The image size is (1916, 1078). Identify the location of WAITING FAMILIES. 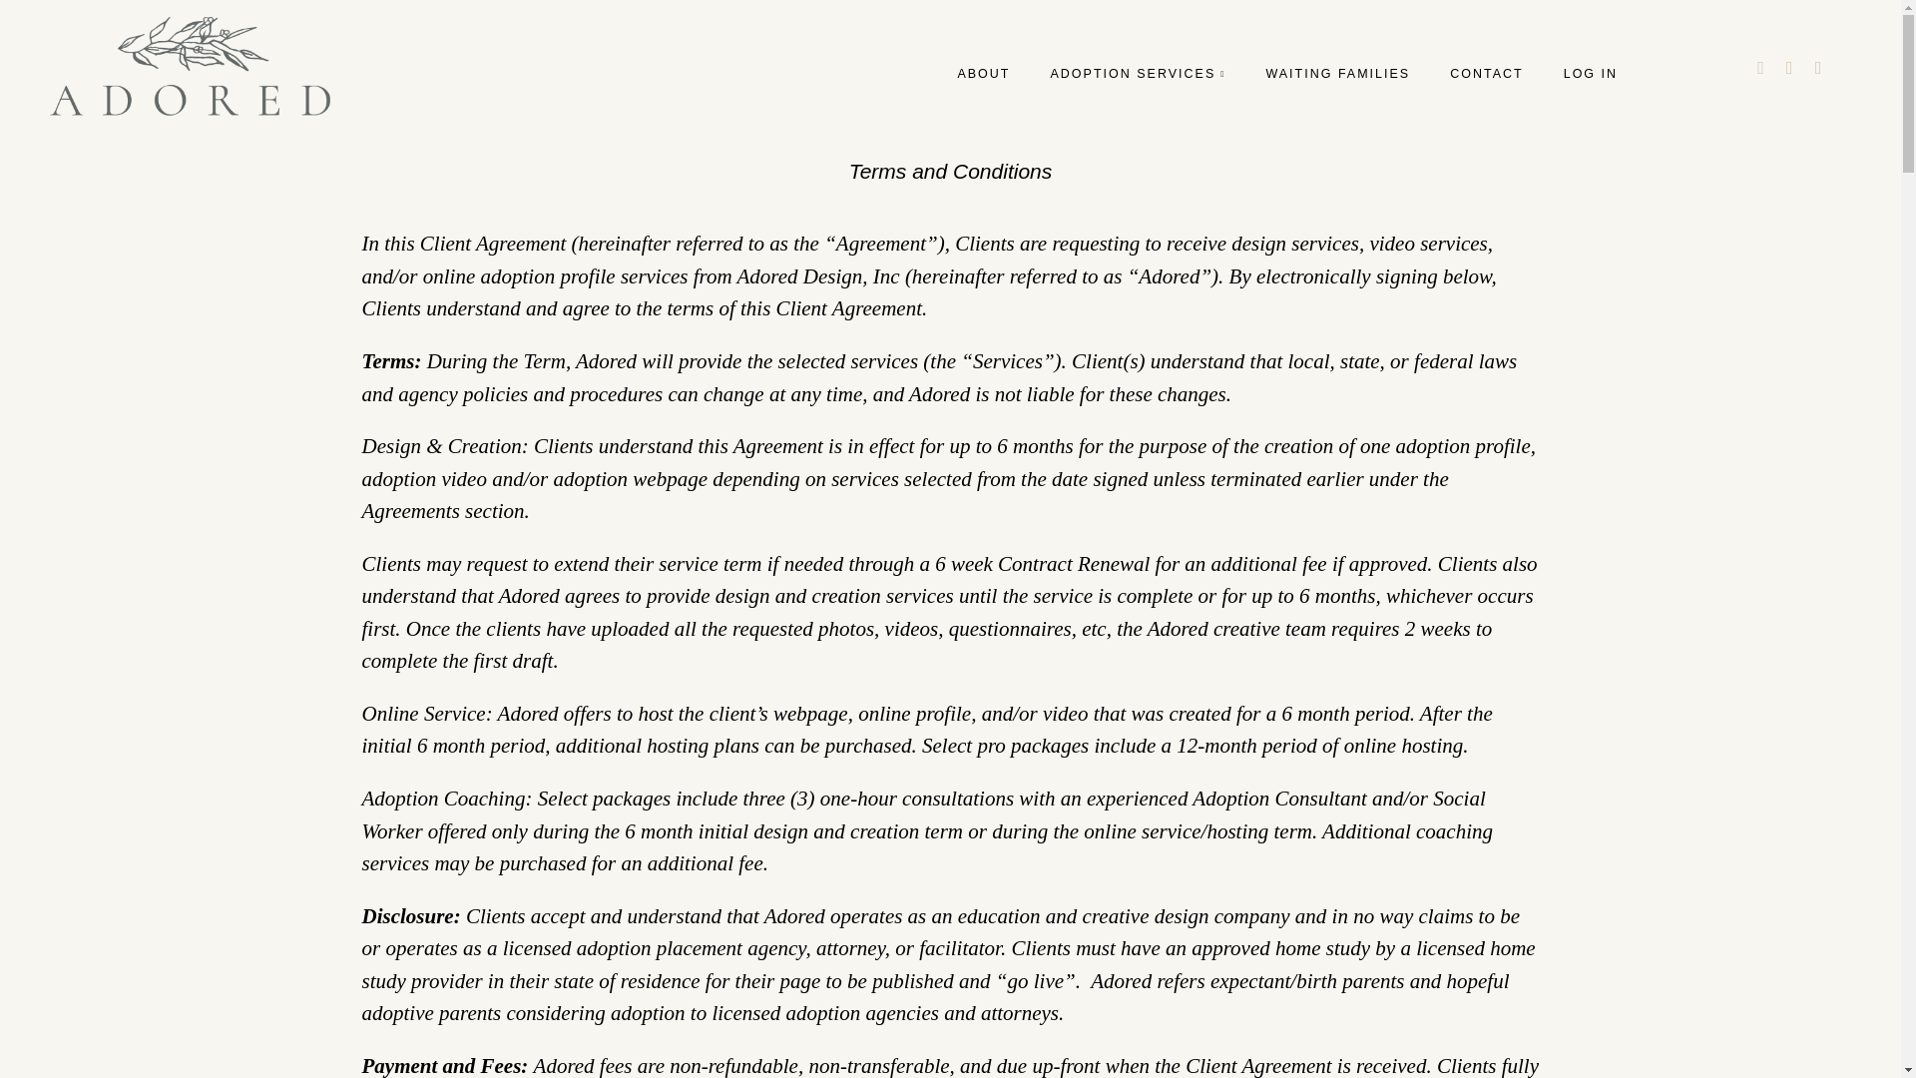
(1337, 74).